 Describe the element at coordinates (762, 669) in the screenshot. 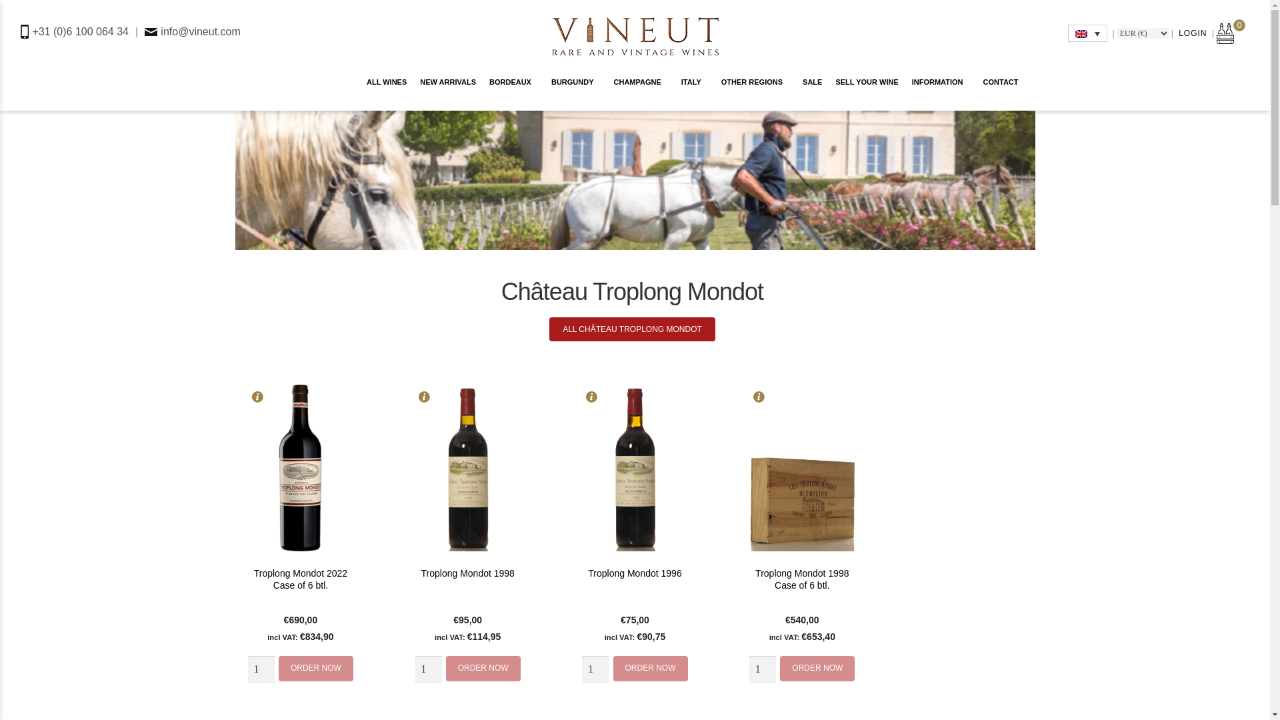

I see `1` at that location.